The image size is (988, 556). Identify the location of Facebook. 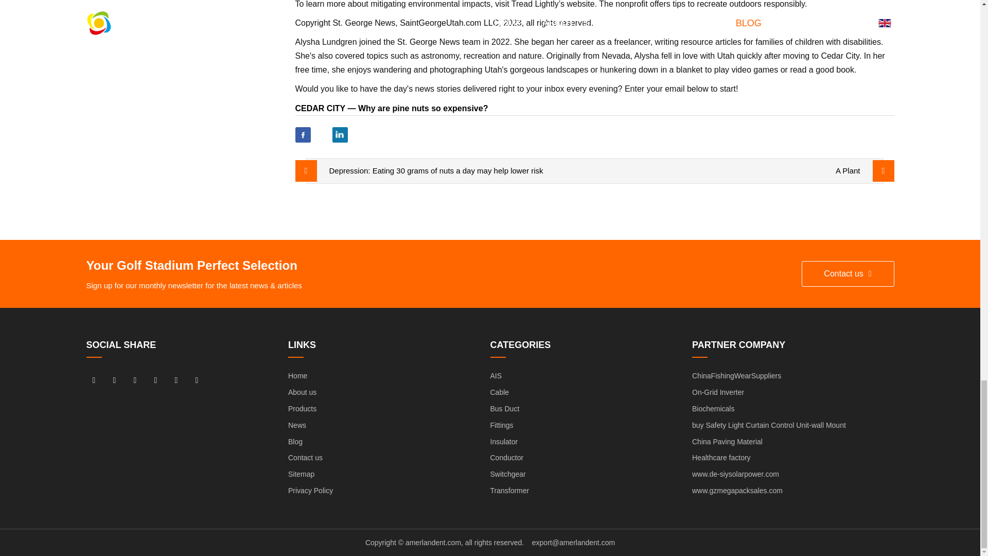
(303, 135).